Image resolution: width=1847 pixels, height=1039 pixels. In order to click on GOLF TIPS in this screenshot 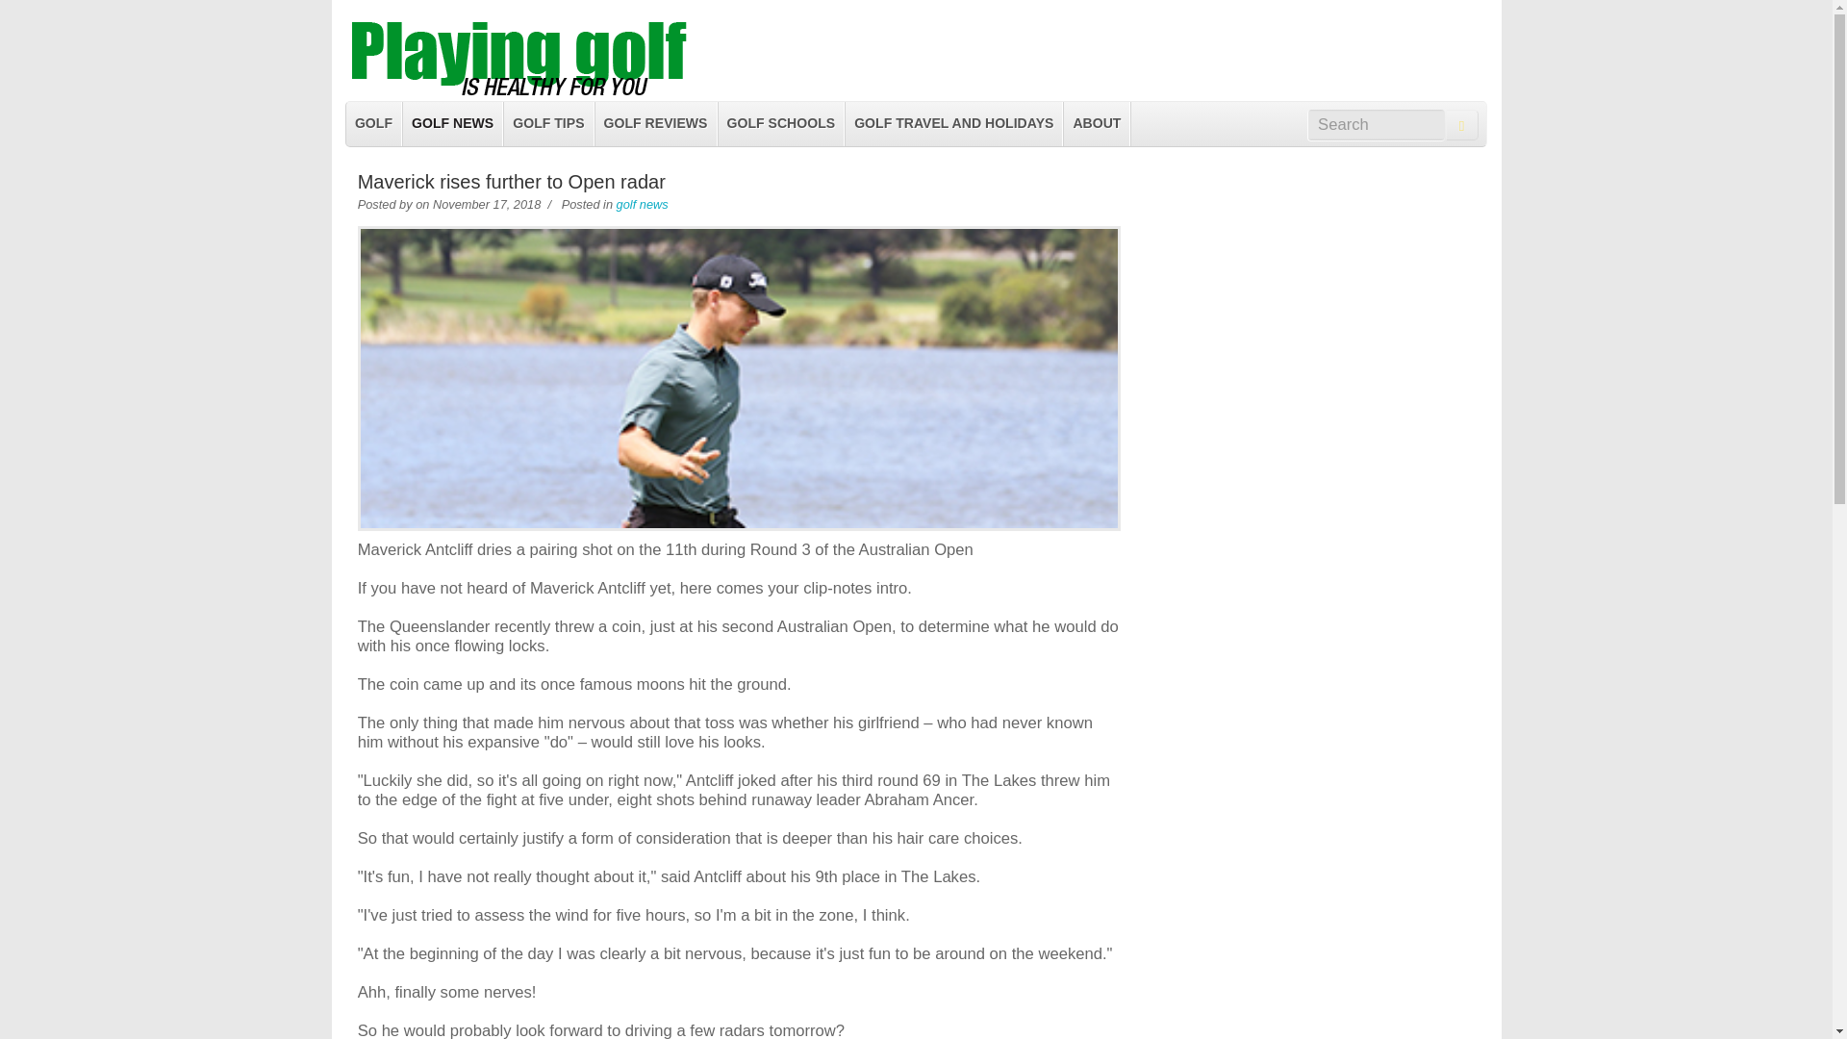, I will do `click(548, 123)`.